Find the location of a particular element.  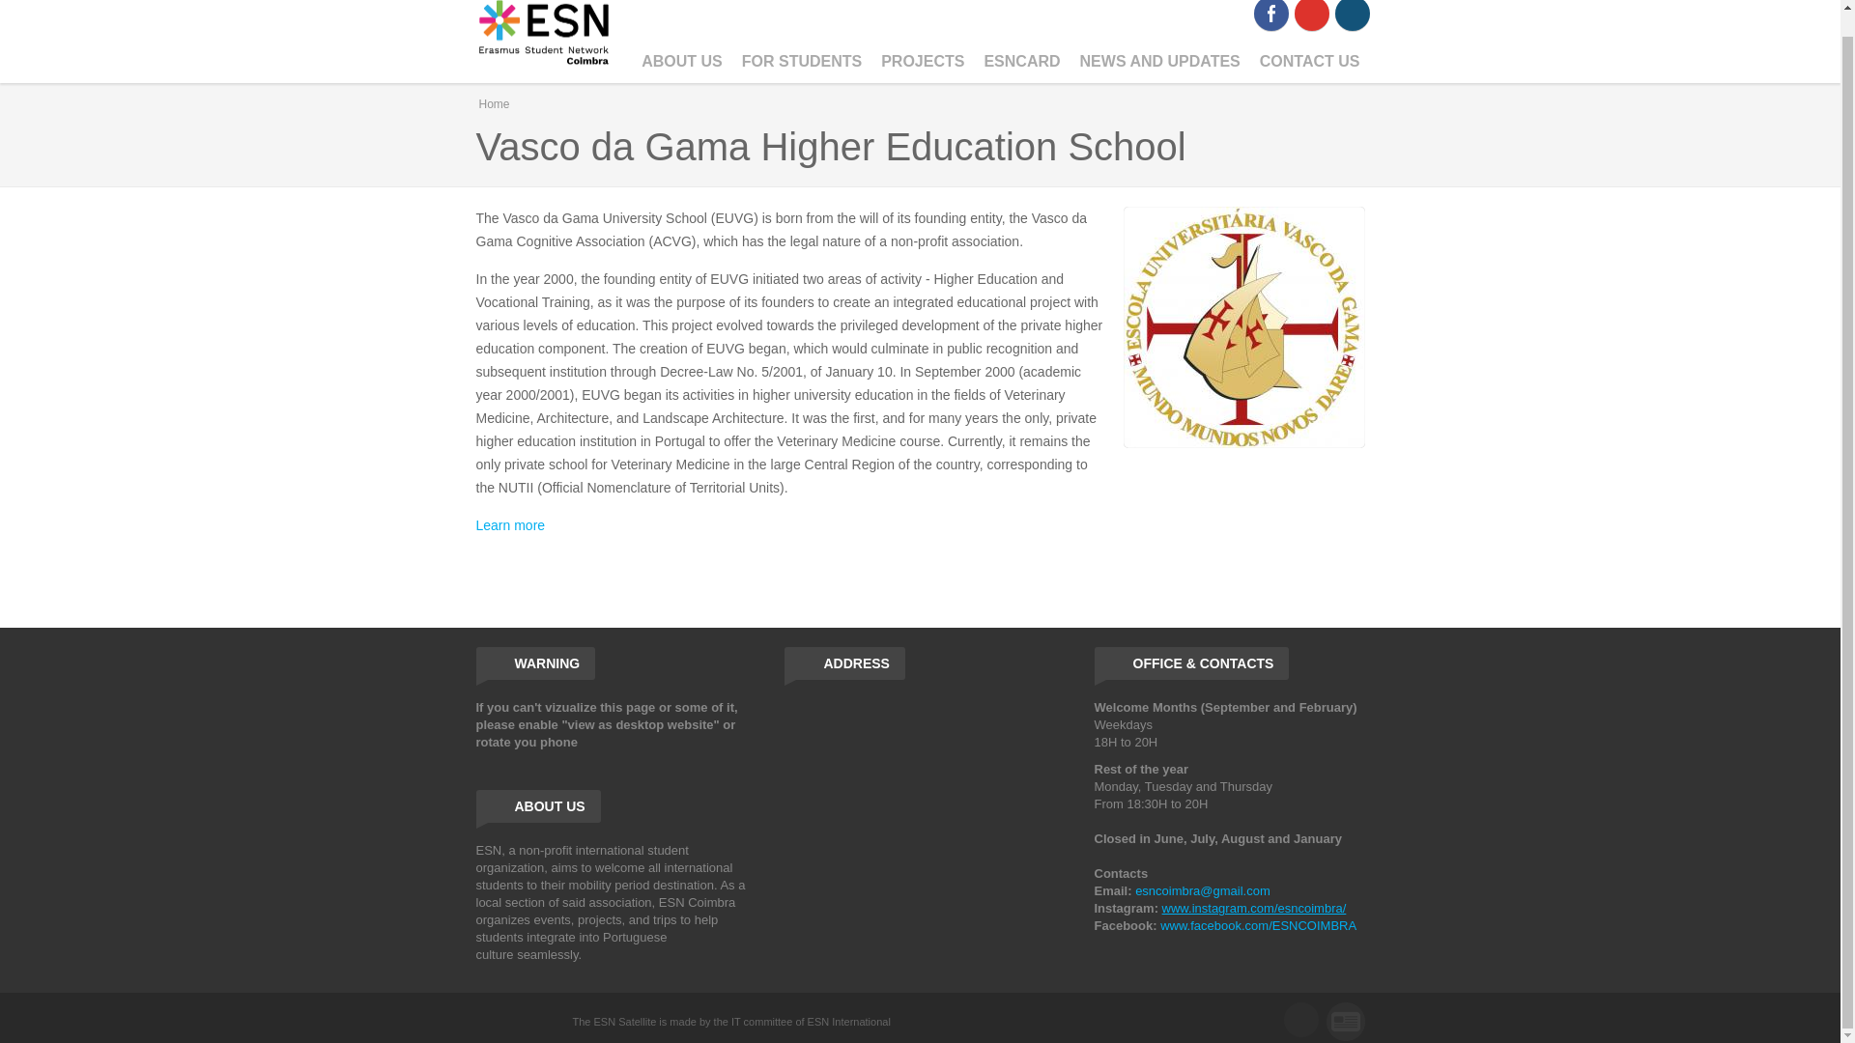

ABOUT US is located at coordinates (682, 62).